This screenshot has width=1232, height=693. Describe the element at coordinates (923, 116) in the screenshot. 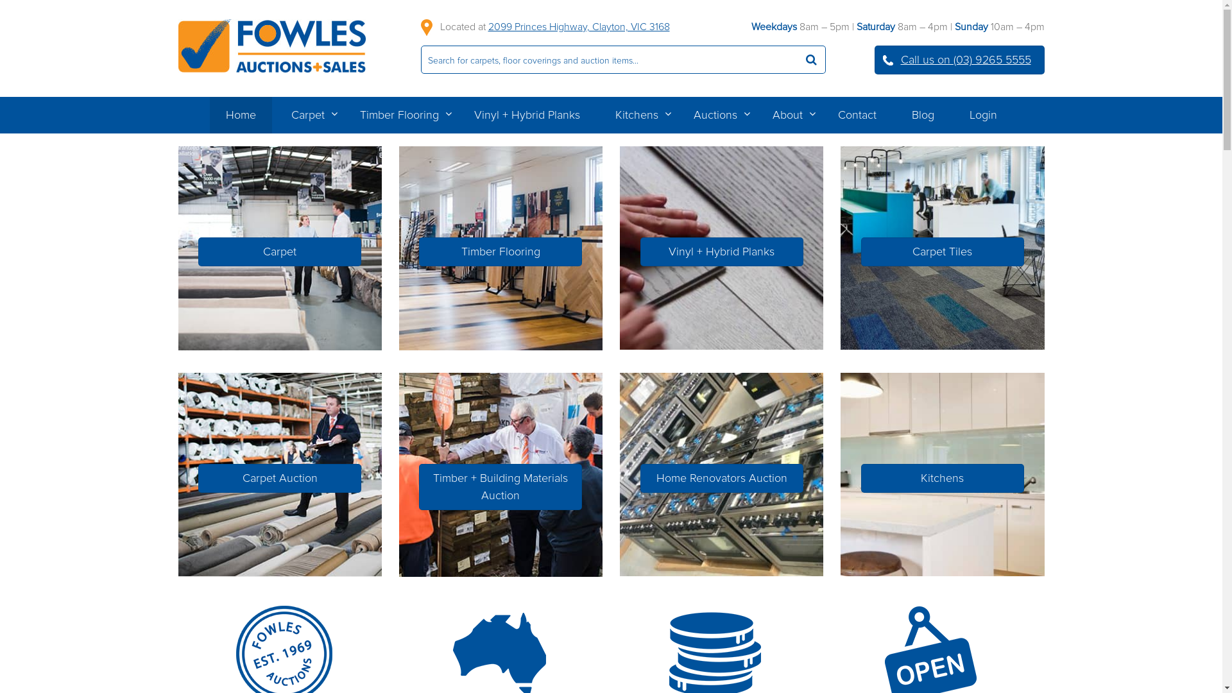

I see `Blog` at that location.